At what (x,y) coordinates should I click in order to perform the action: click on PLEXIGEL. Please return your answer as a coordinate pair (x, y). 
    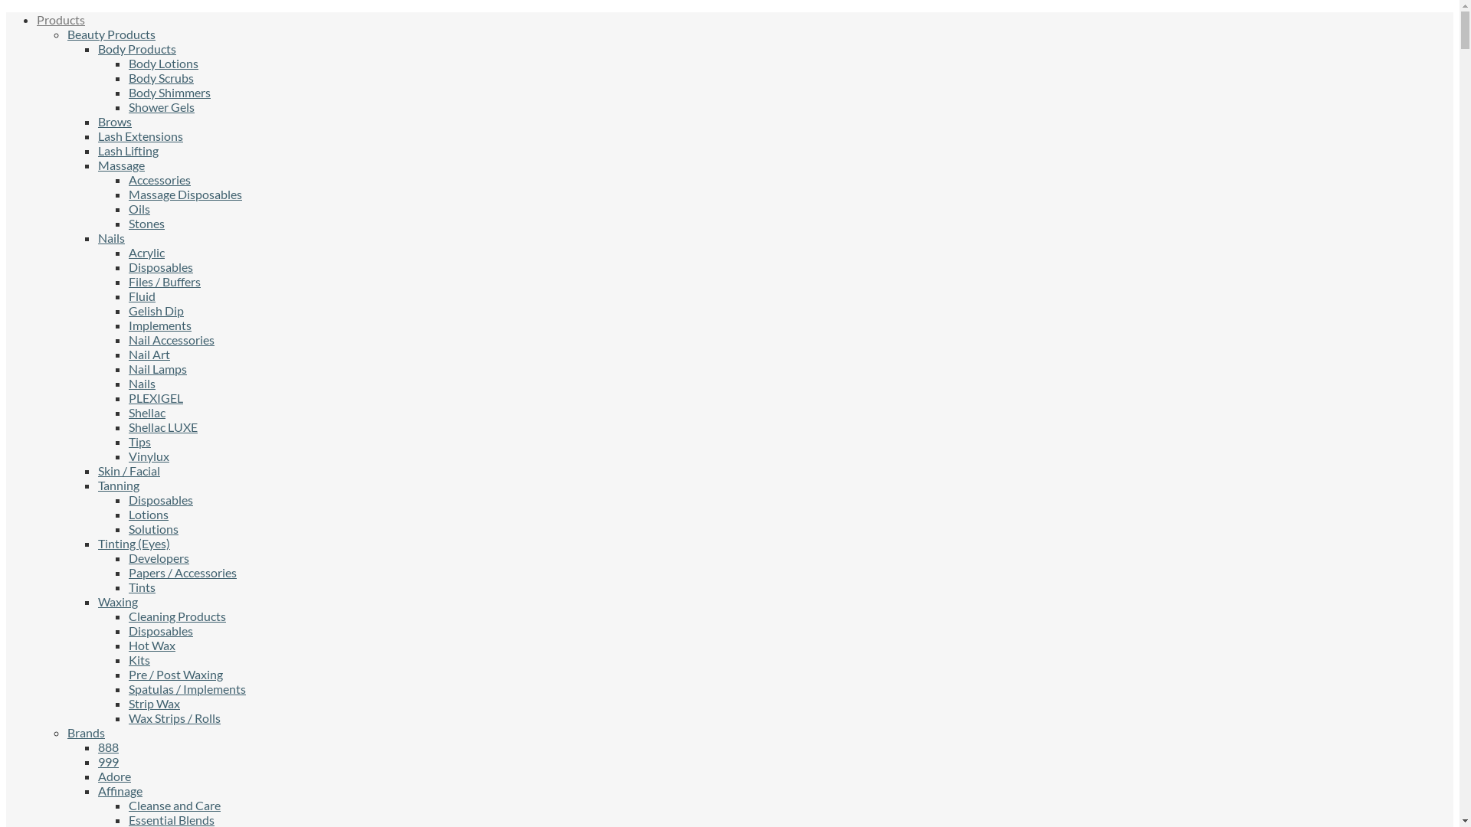
    Looking at the image, I should click on (156, 398).